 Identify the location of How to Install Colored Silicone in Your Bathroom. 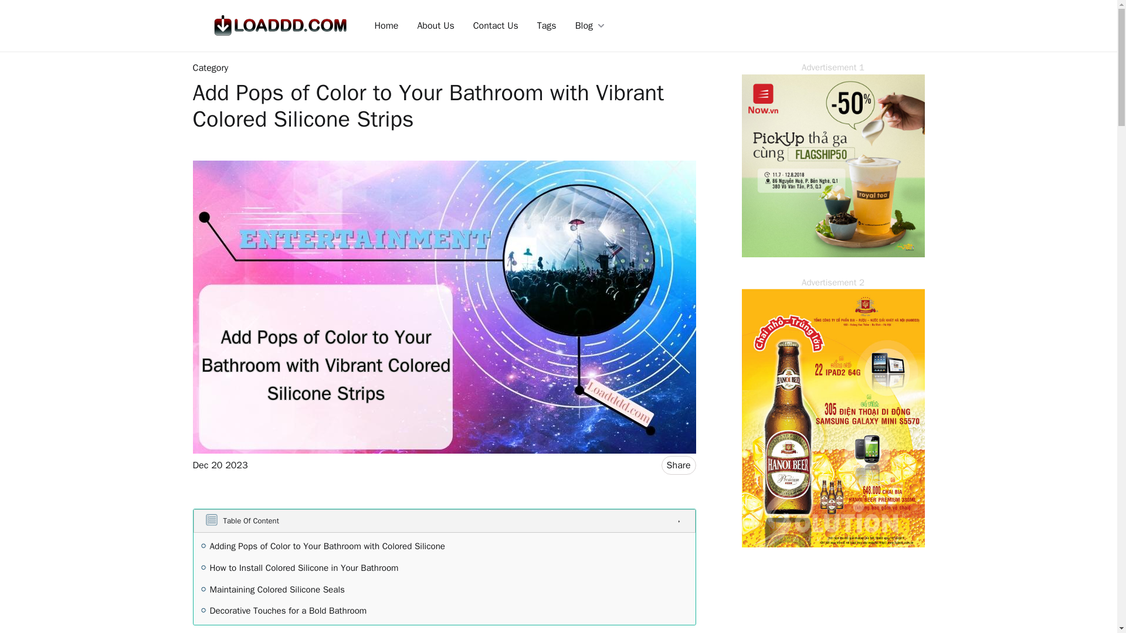
(304, 567).